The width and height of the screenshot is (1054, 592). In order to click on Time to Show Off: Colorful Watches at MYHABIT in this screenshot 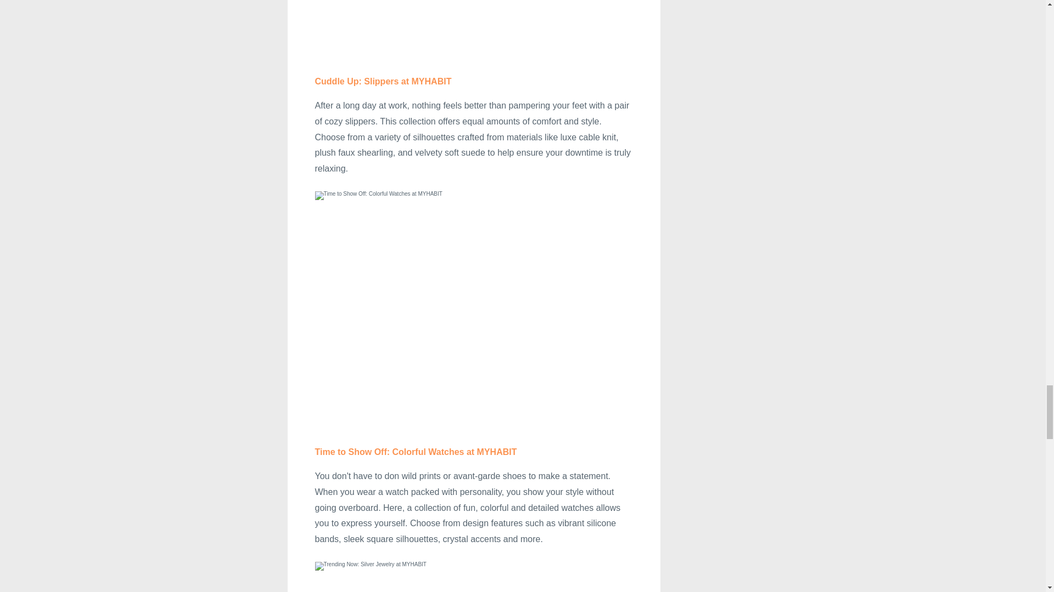, I will do `click(416, 452)`.